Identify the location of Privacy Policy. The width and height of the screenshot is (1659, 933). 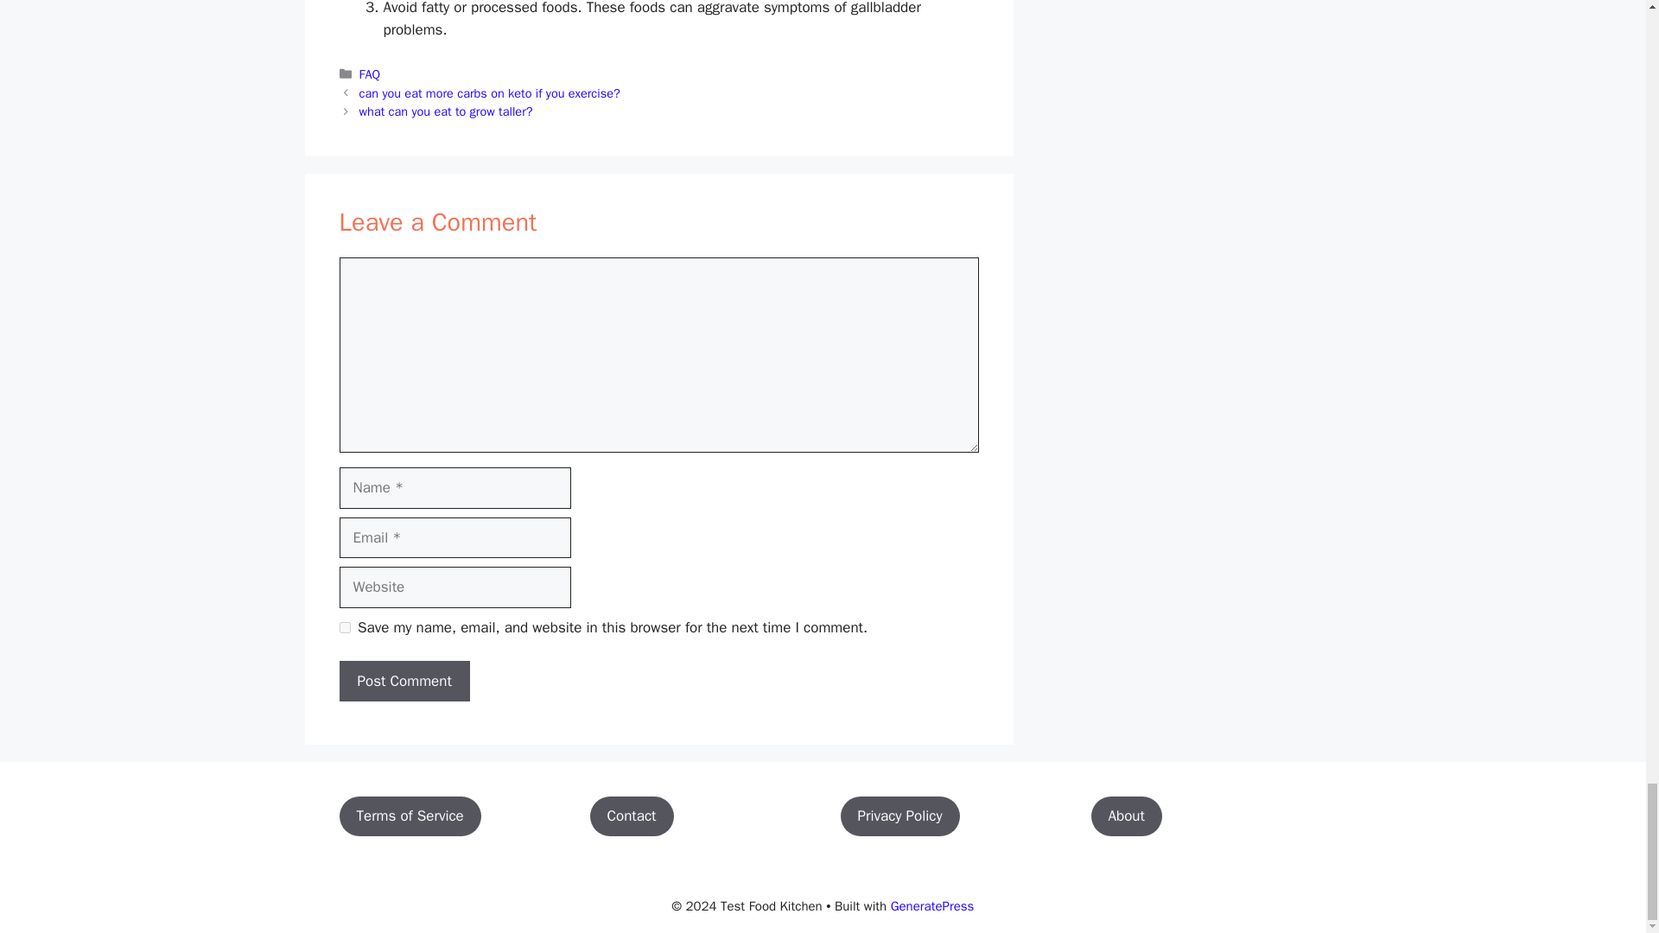
(899, 816).